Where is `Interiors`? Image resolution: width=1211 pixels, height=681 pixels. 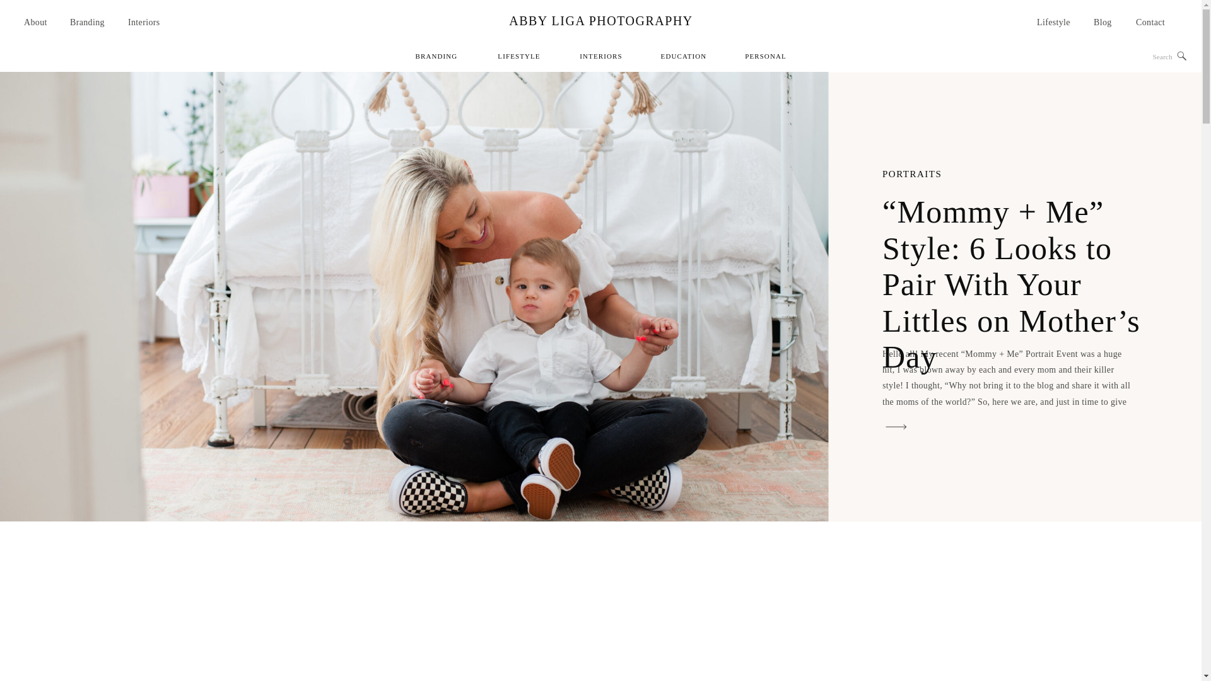 Interiors is located at coordinates (146, 21).